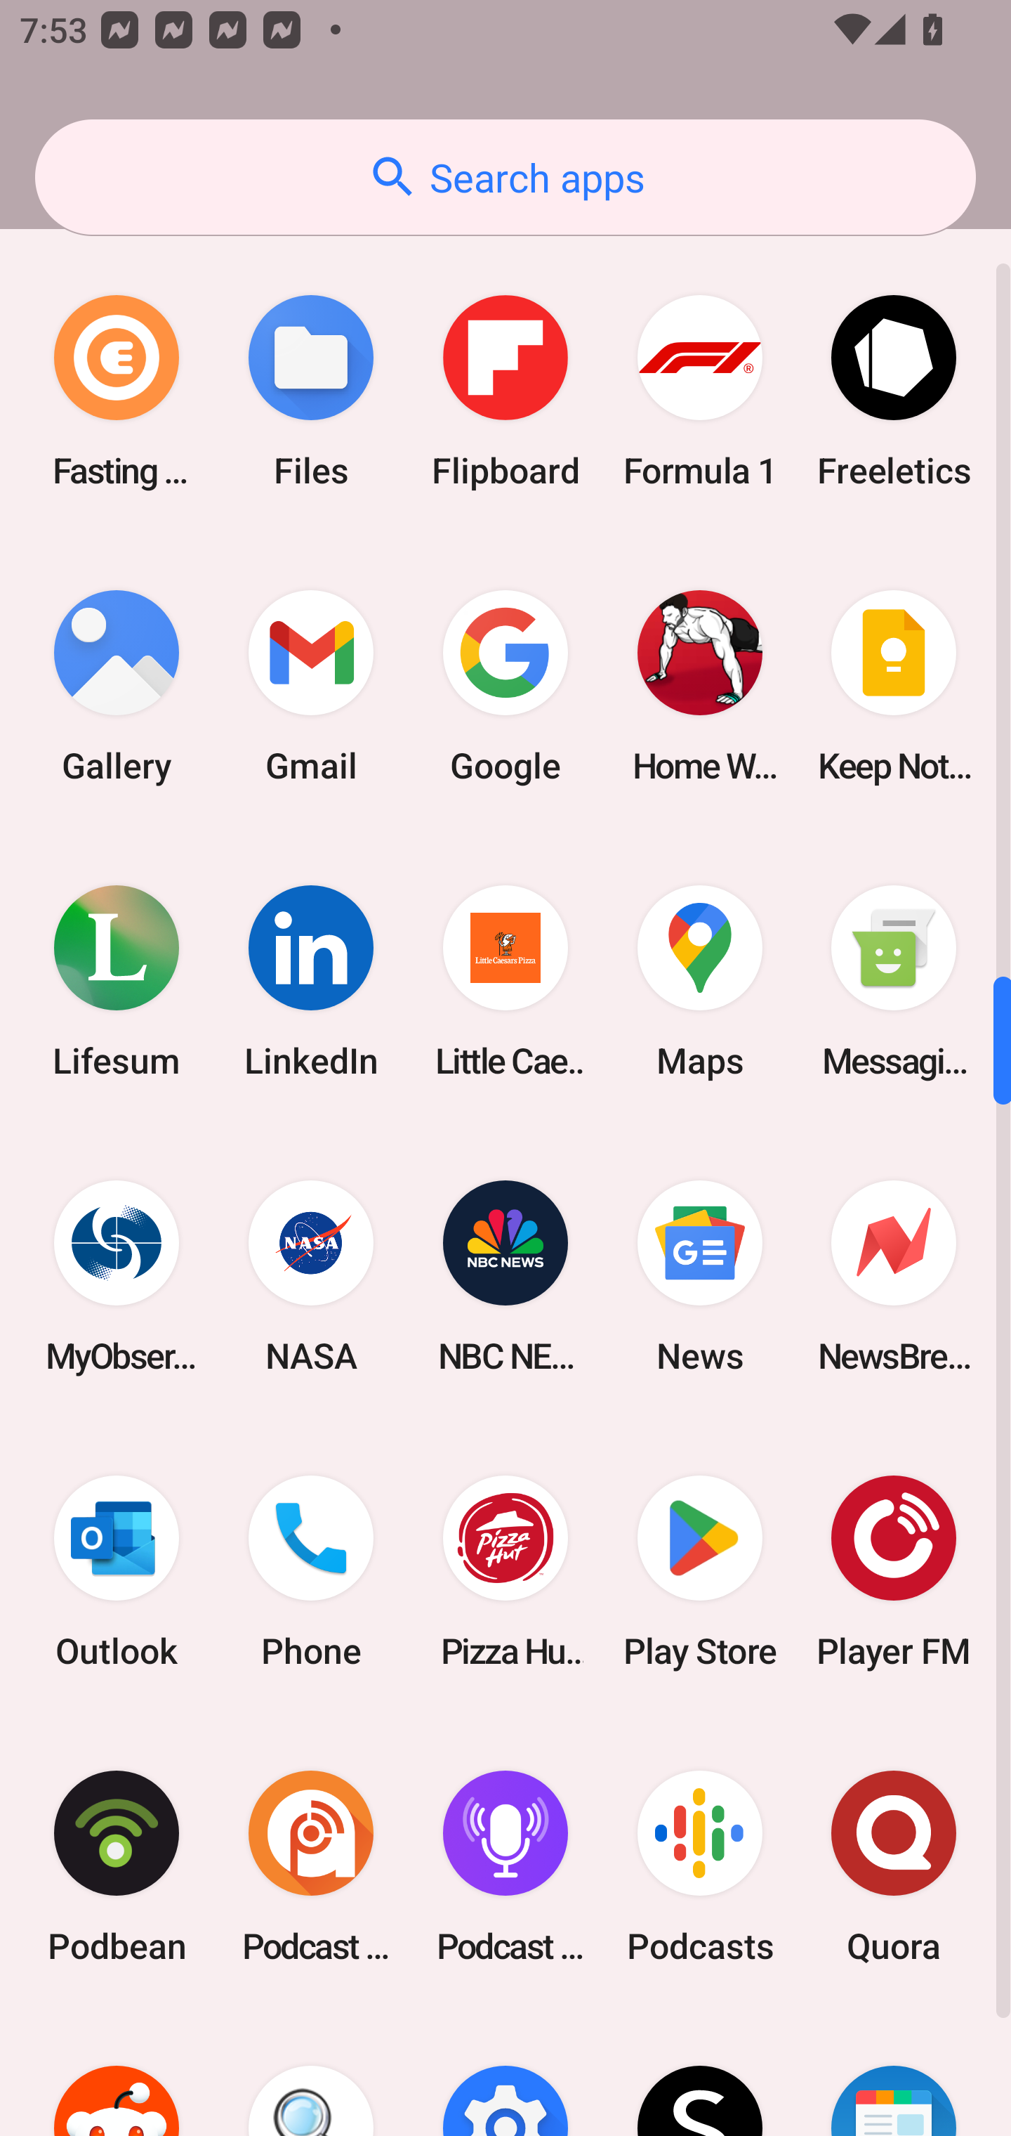 The image size is (1011, 2136). I want to click on Gallery, so click(117, 686).